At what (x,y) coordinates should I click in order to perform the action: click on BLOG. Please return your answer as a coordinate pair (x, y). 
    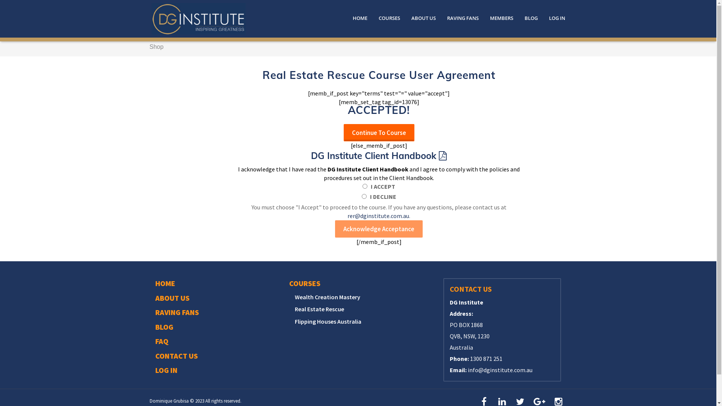
    Looking at the image, I should click on (164, 327).